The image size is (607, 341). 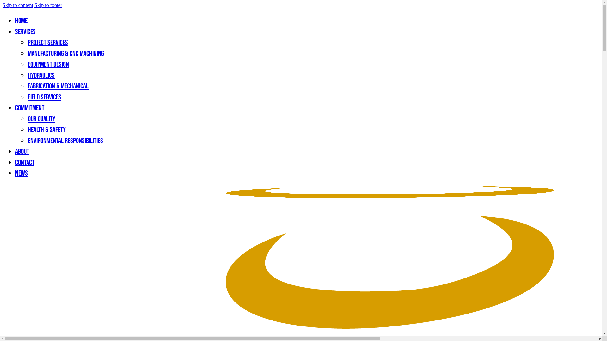 What do you see at coordinates (30, 108) in the screenshot?
I see `Commitment` at bounding box center [30, 108].